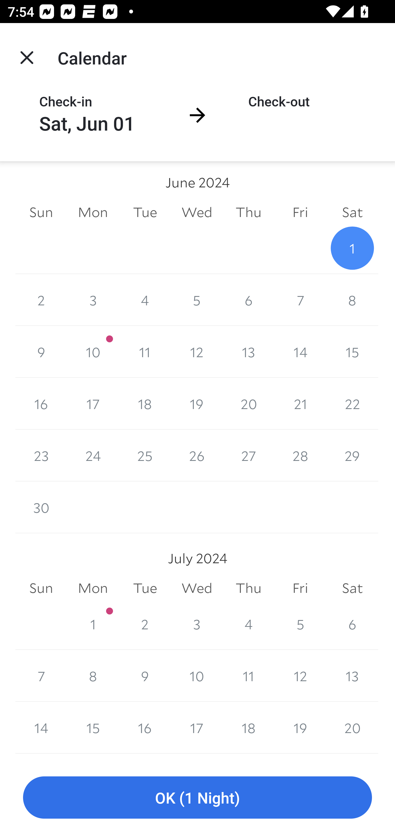 The image size is (395, 834). I want to click on 13 13 June 2024, so click(249, 352).